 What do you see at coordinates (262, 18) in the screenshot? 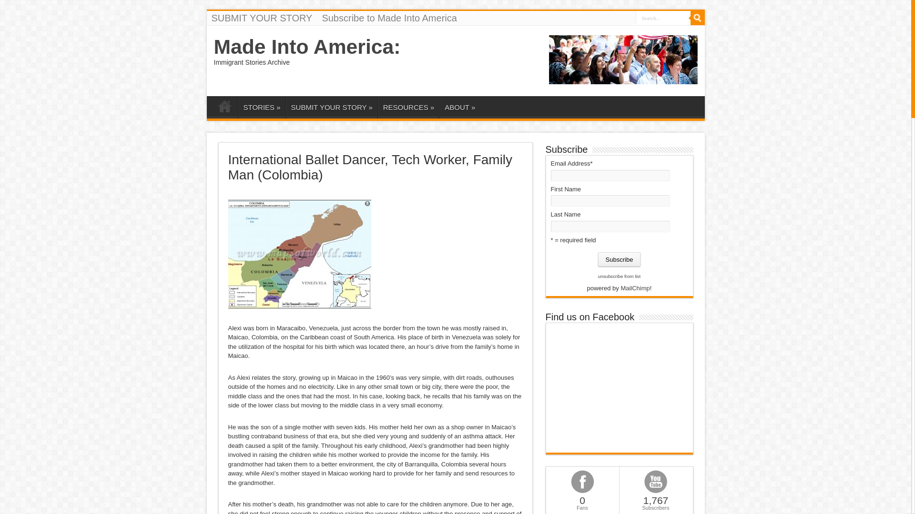
I see `SUBMIT YOUR STORY` at bounding box center [262, 18].